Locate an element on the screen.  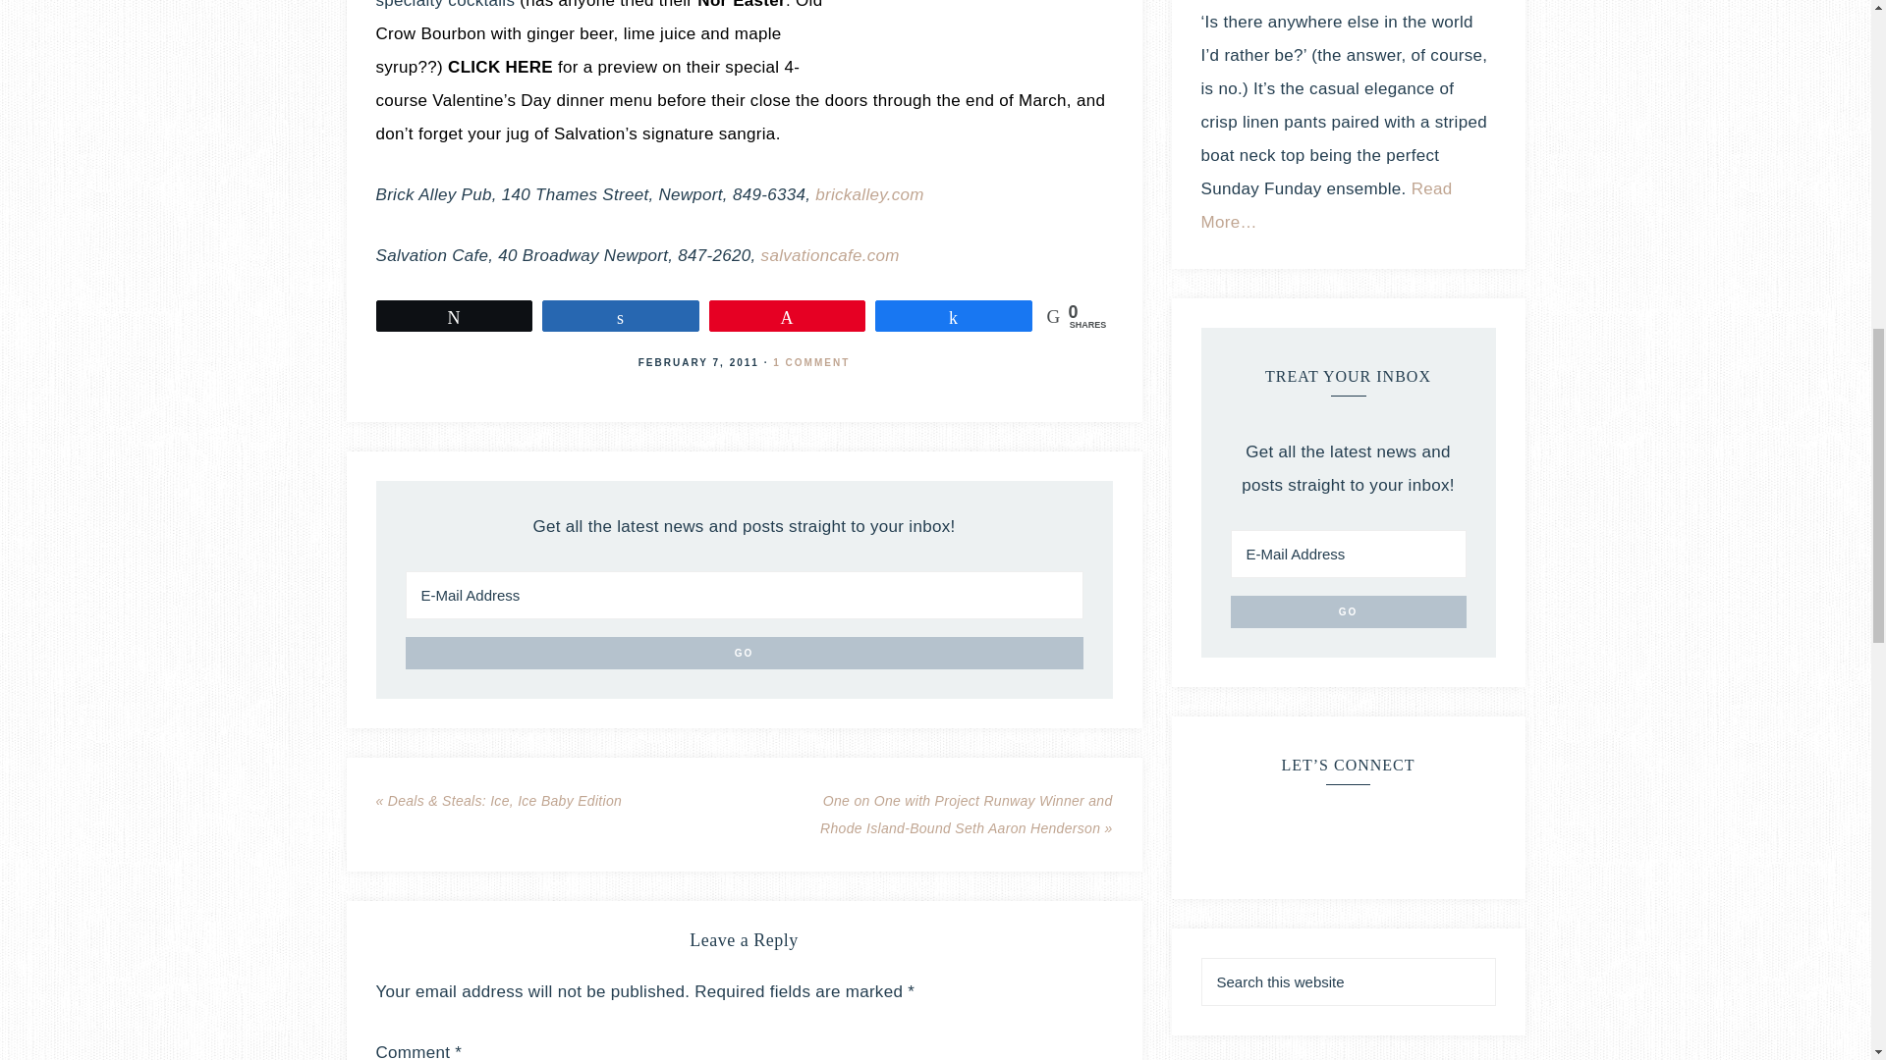
Go is located at coordinates (744, 653).